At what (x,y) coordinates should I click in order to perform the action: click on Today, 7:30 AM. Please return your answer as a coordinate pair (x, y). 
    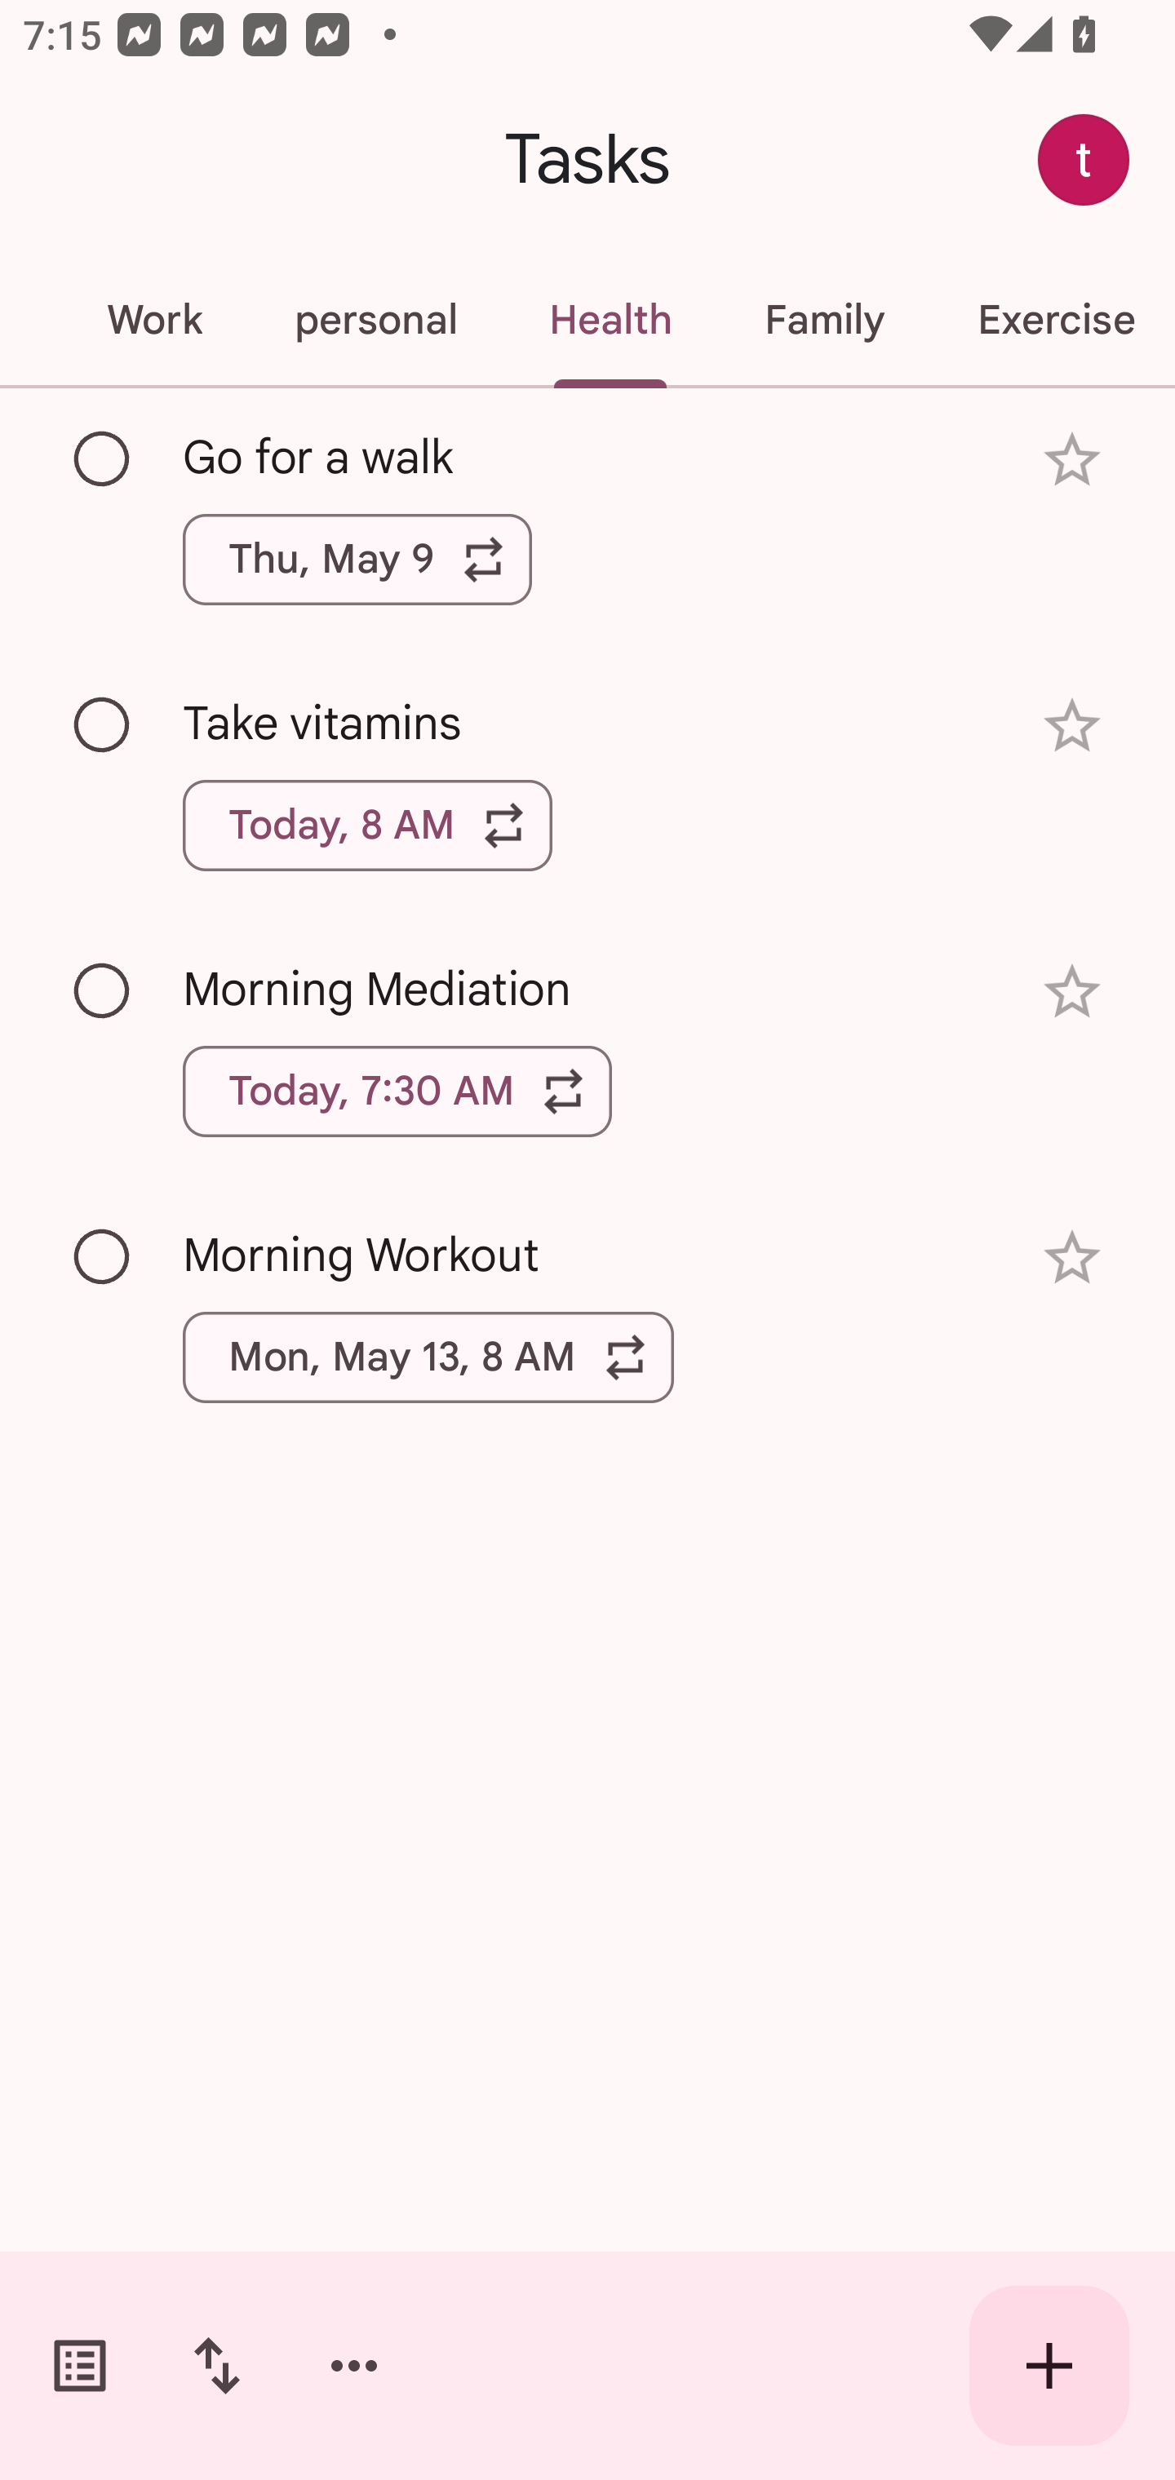
    Looking at the image, I should click on (397, 1091).